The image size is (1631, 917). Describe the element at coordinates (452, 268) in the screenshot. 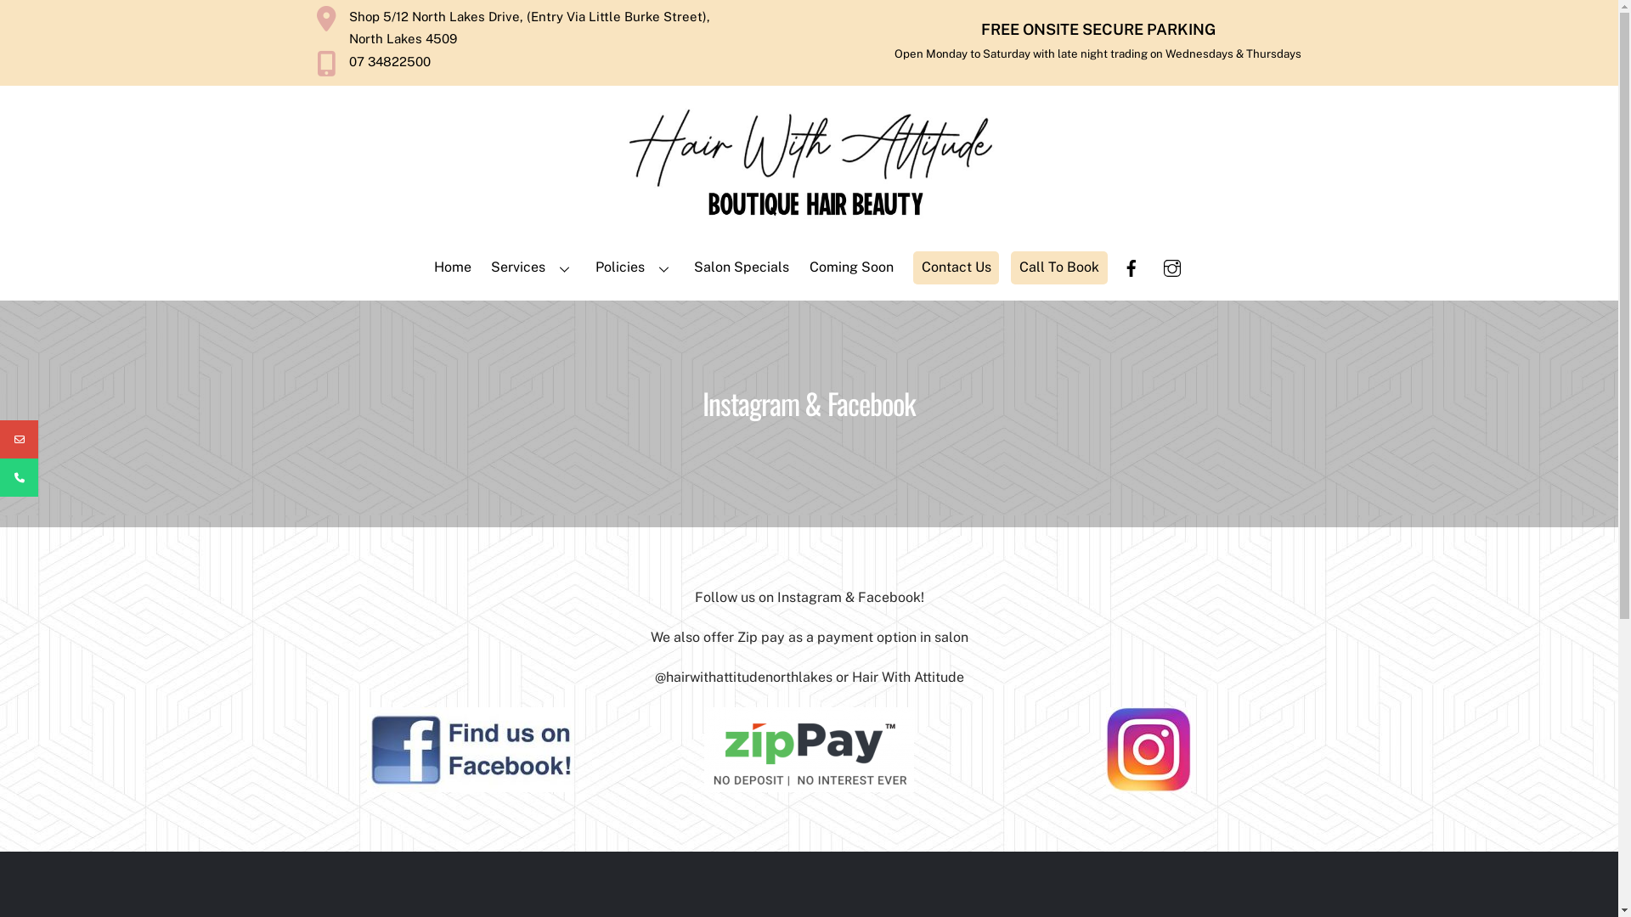

I see `Home` at that location.